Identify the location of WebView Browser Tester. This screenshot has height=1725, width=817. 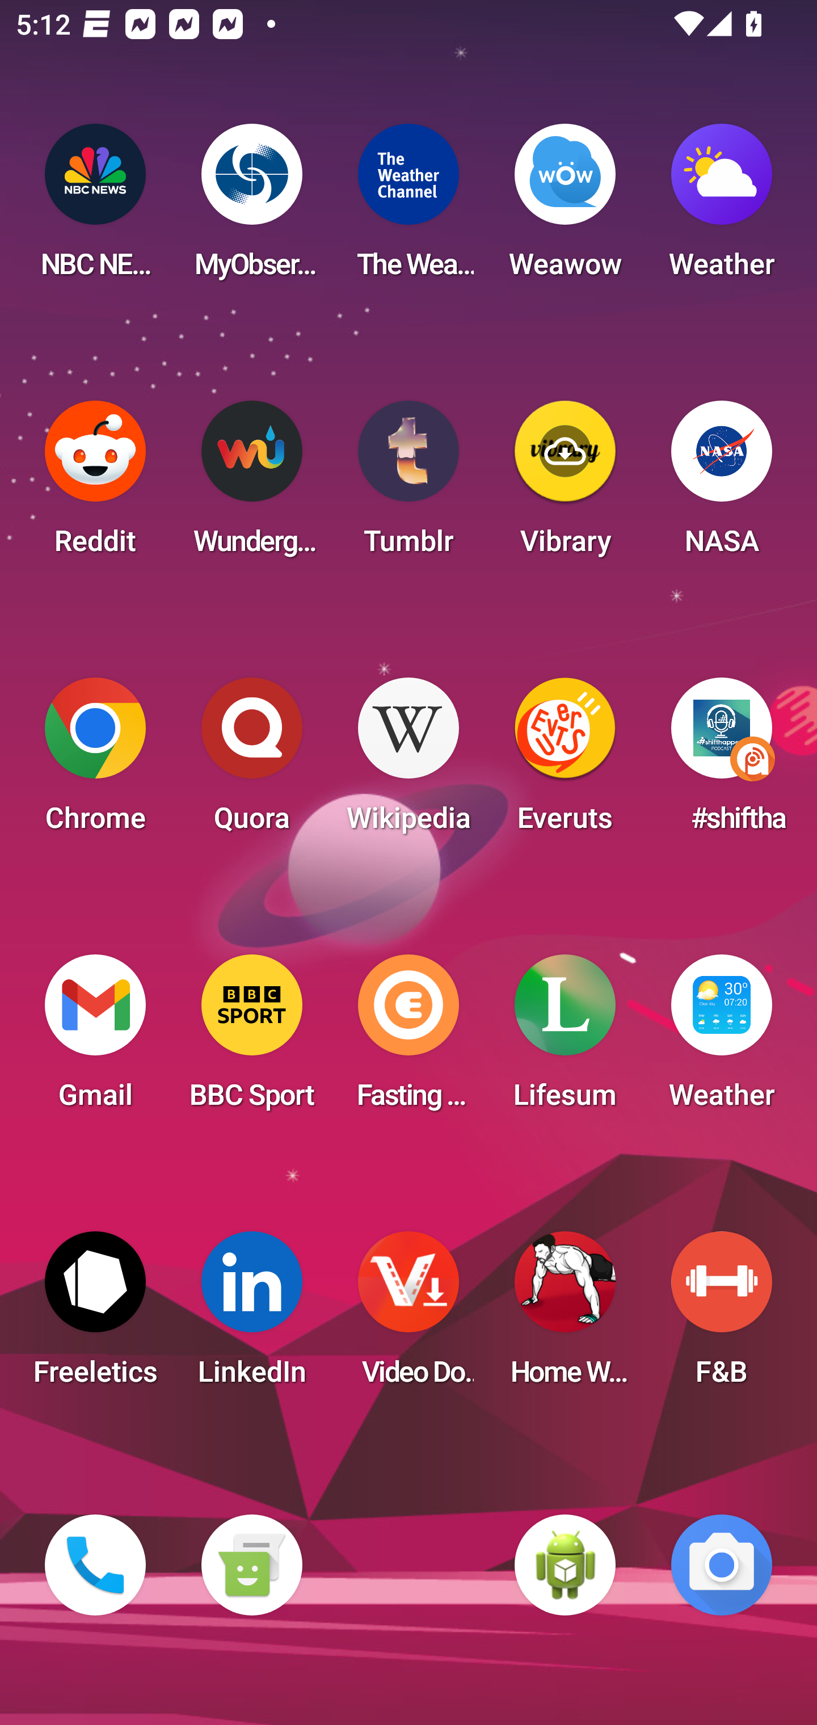
(565, 1565).